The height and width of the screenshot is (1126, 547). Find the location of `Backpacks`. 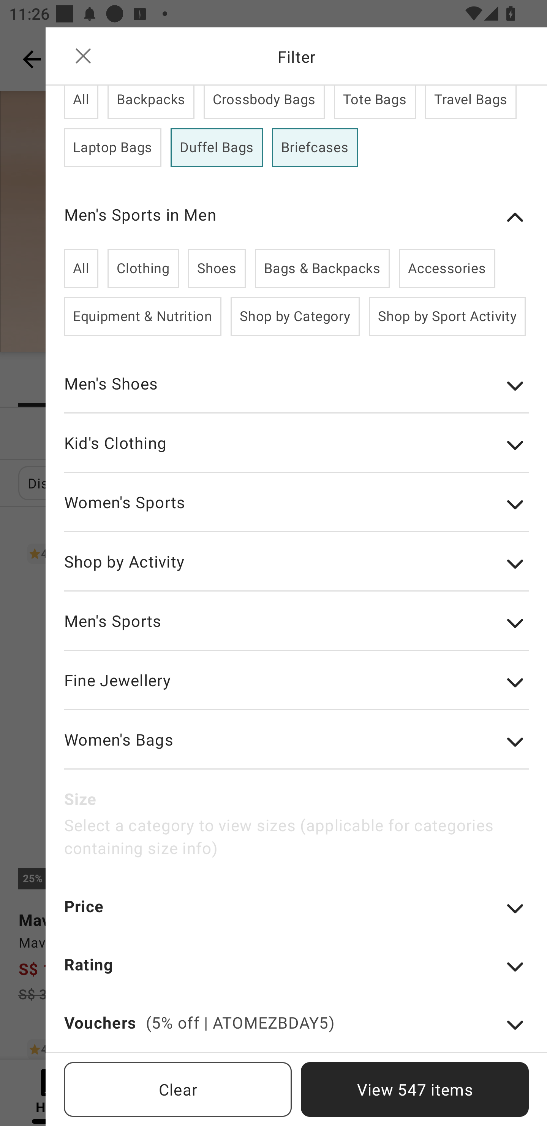

Backpacks is located at coordinates (151, 102).